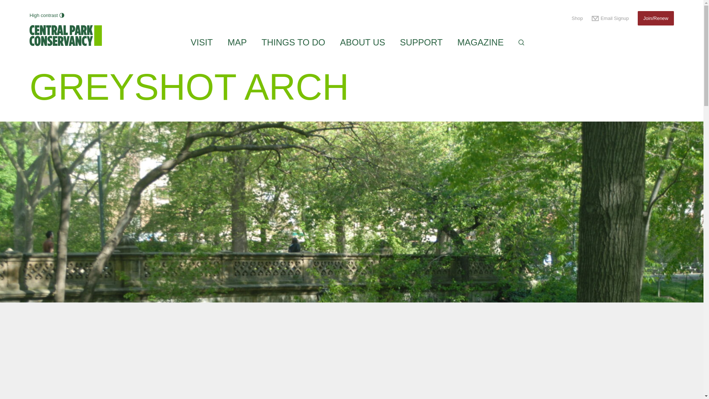  Describe the element at coordinates (237, 42) in the screenshot. I see `MAP` at that location.